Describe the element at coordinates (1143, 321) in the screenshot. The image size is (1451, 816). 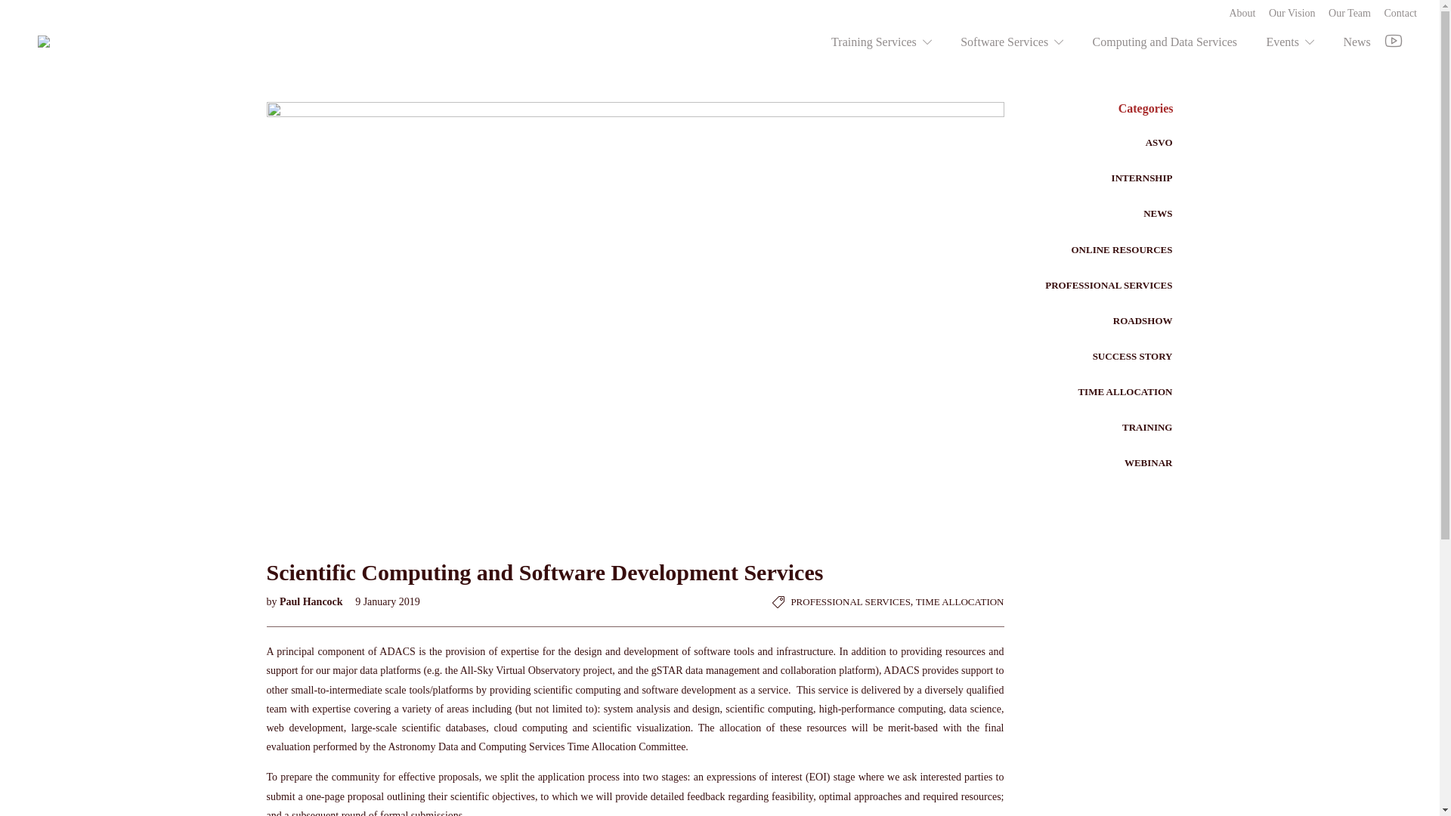
I see `ROADSHOW` at that location.